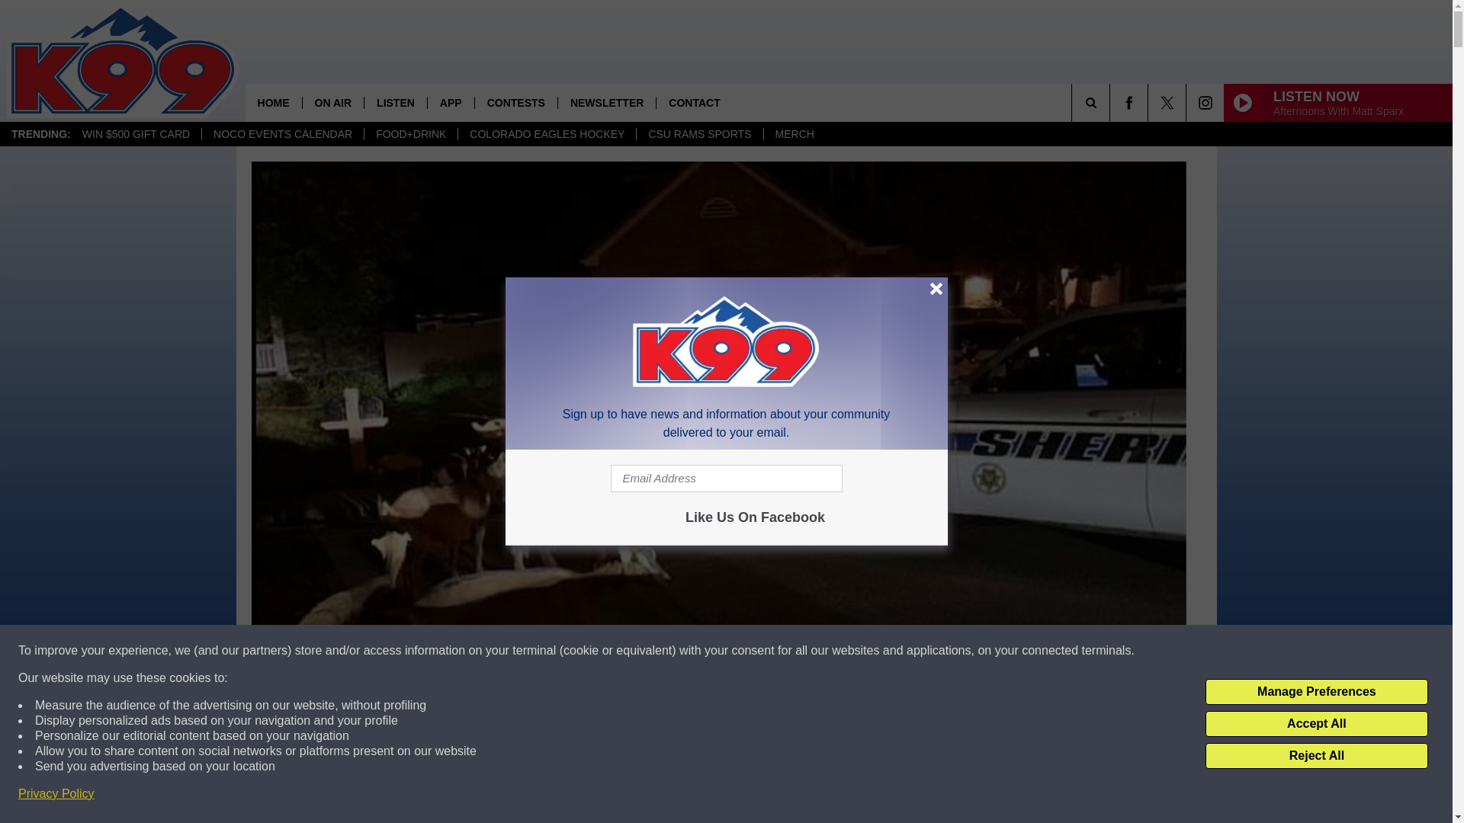  I want to click on LISTEN, so click(395, 102).